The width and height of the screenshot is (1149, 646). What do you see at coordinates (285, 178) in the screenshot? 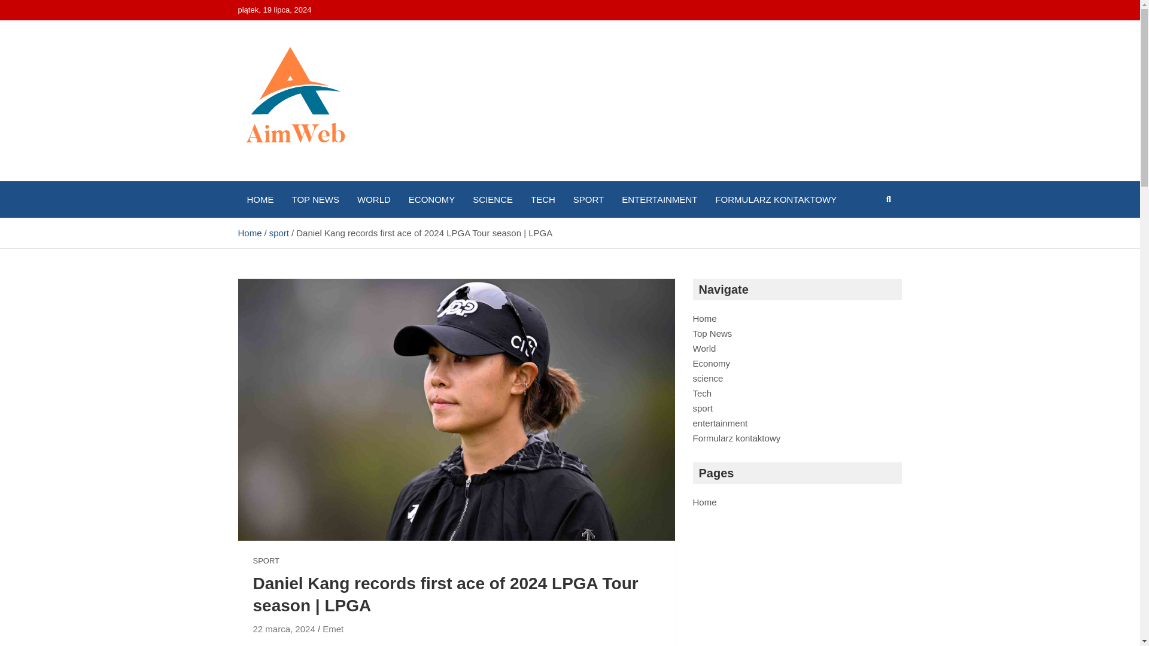
I see `AimWeb` at bounding box center [285, 178].